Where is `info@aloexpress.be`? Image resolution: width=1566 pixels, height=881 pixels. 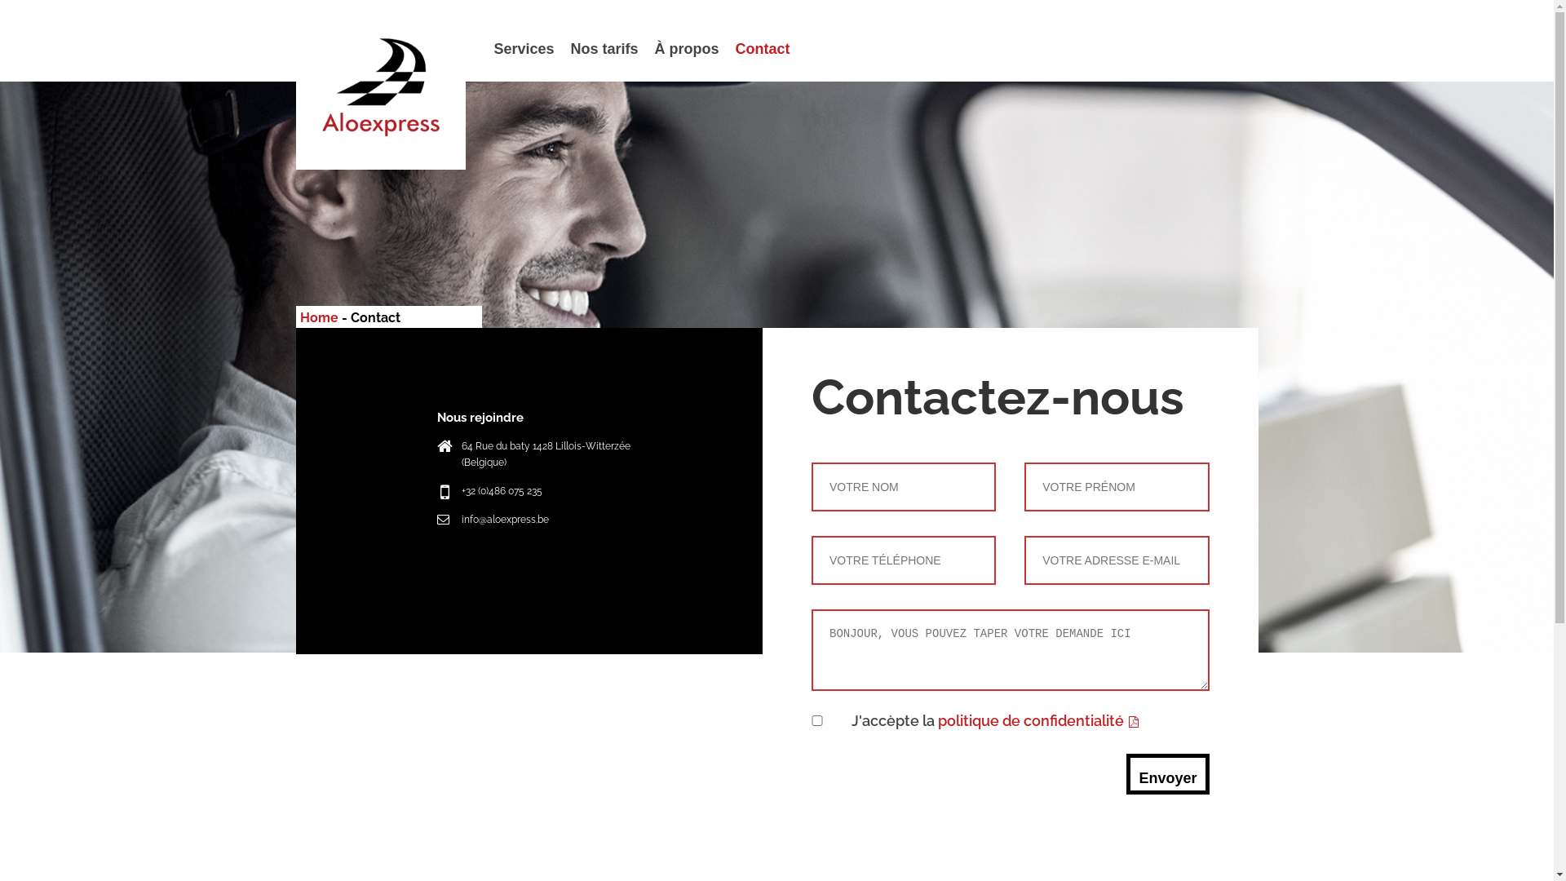
info@aloexpress.be is located at coordinates (506, 520).